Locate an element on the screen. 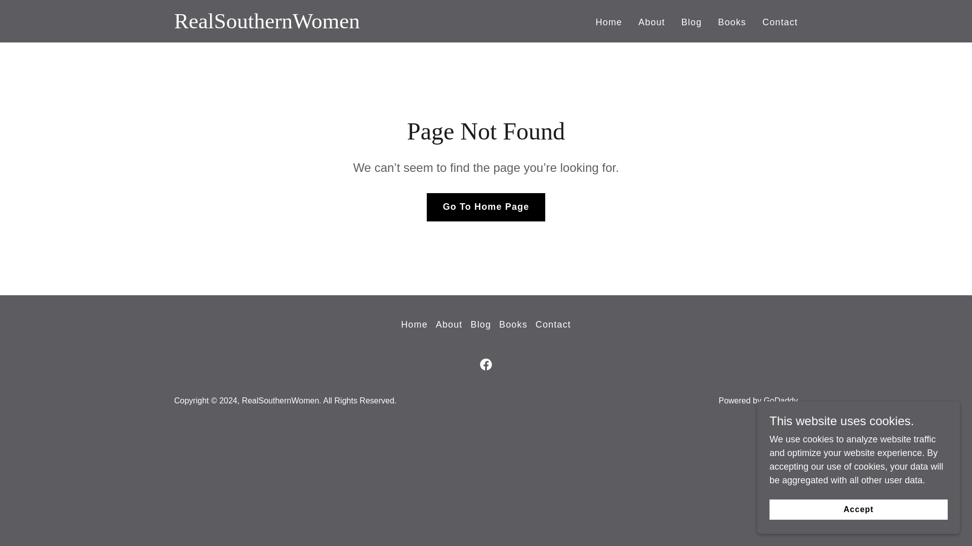  Blog is located at coordinates (481, 325).